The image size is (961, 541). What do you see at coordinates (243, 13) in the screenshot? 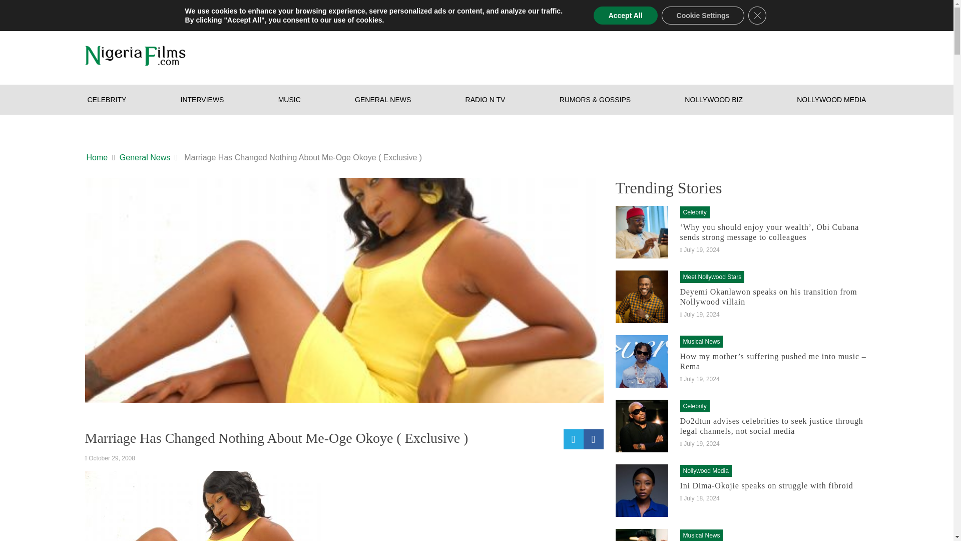
I see `NOLLYWOOD AFFAIRS` at bounding box center [243, 13].